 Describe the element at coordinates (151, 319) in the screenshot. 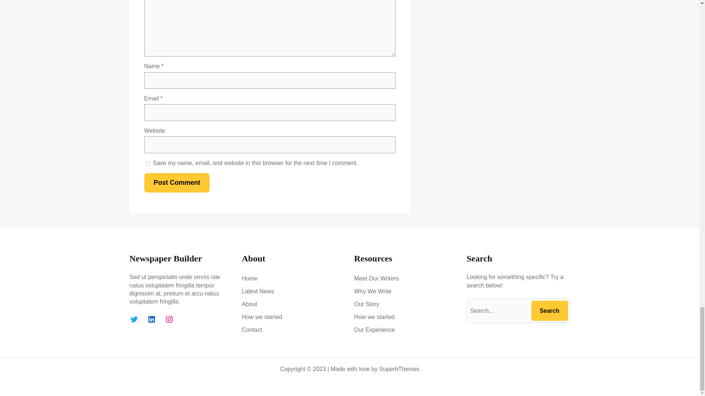

I see `LinkedIn` at that location.